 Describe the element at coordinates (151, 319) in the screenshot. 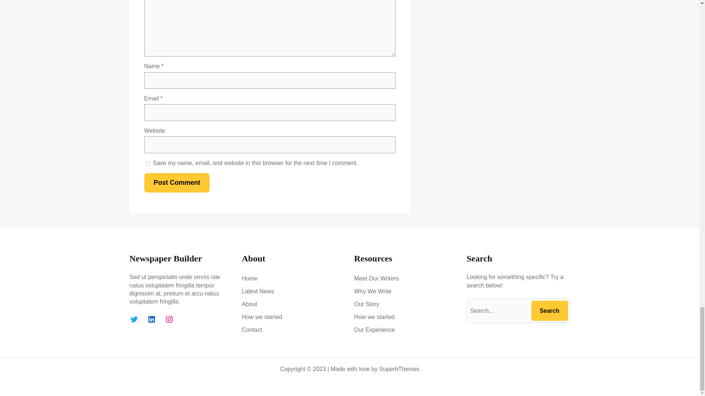

I see `LinkedIn` at that location.